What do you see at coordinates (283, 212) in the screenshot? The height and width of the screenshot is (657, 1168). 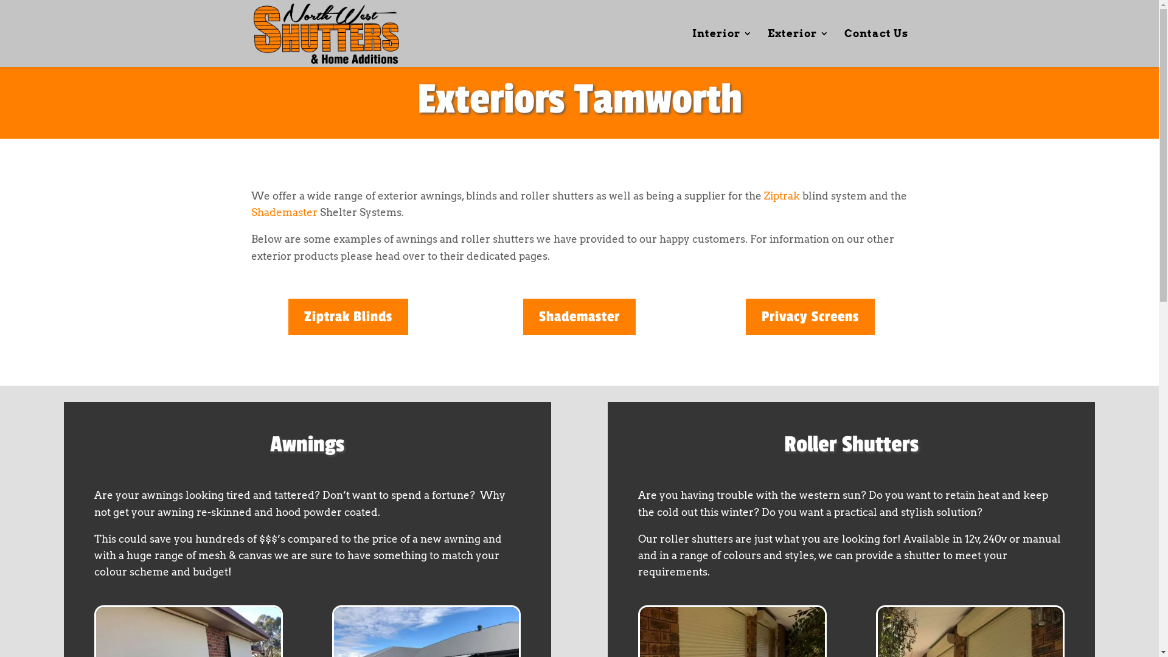 I see `Shademaster` at bounding box center [283, 212].